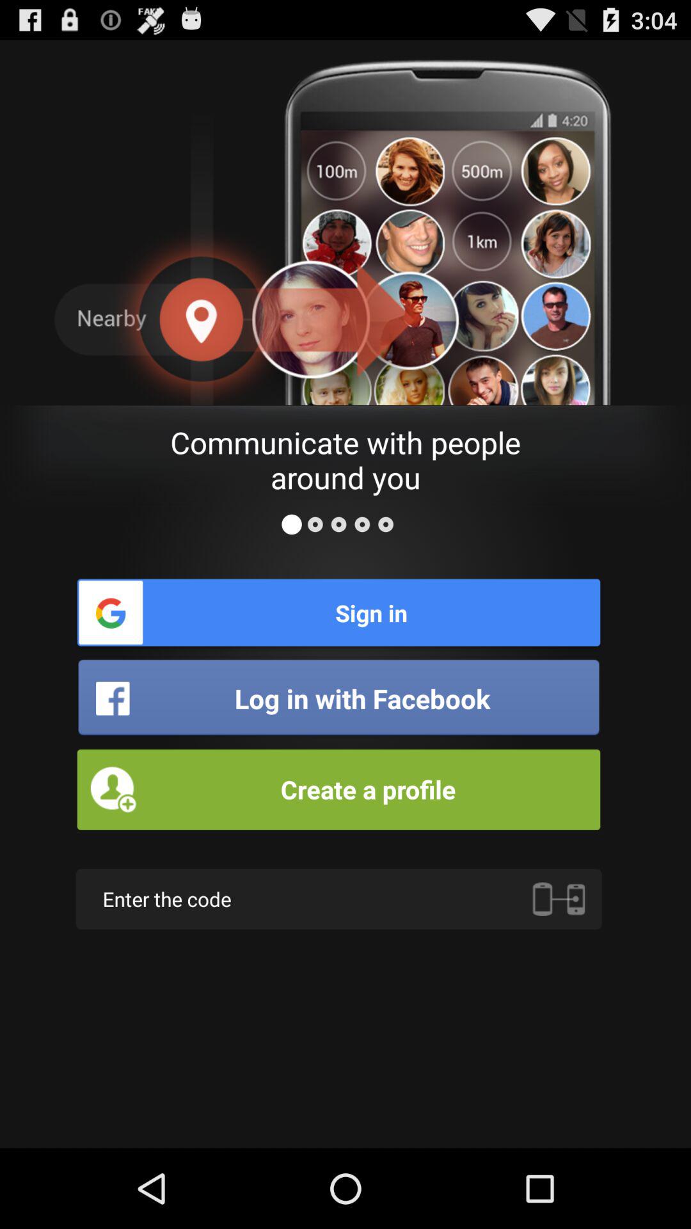  I want to click on scroll until the create a profile item, so click(338, 789).